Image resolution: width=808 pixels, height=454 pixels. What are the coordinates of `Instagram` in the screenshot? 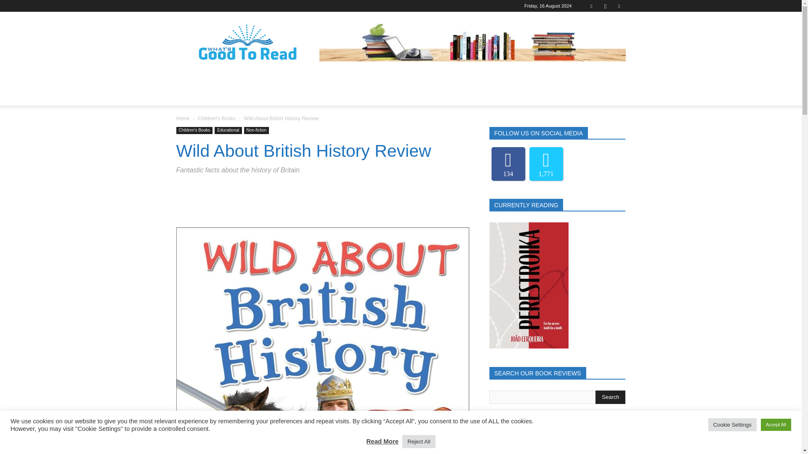 It's located at (605, 6).